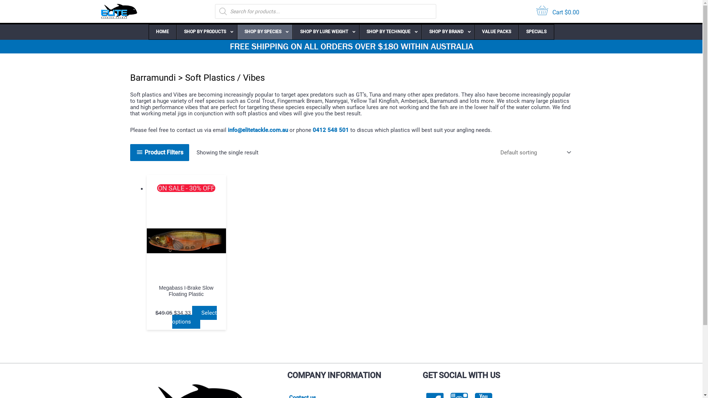  I want to click on SHOP BY TECHNIQUE, so click(391, 32).